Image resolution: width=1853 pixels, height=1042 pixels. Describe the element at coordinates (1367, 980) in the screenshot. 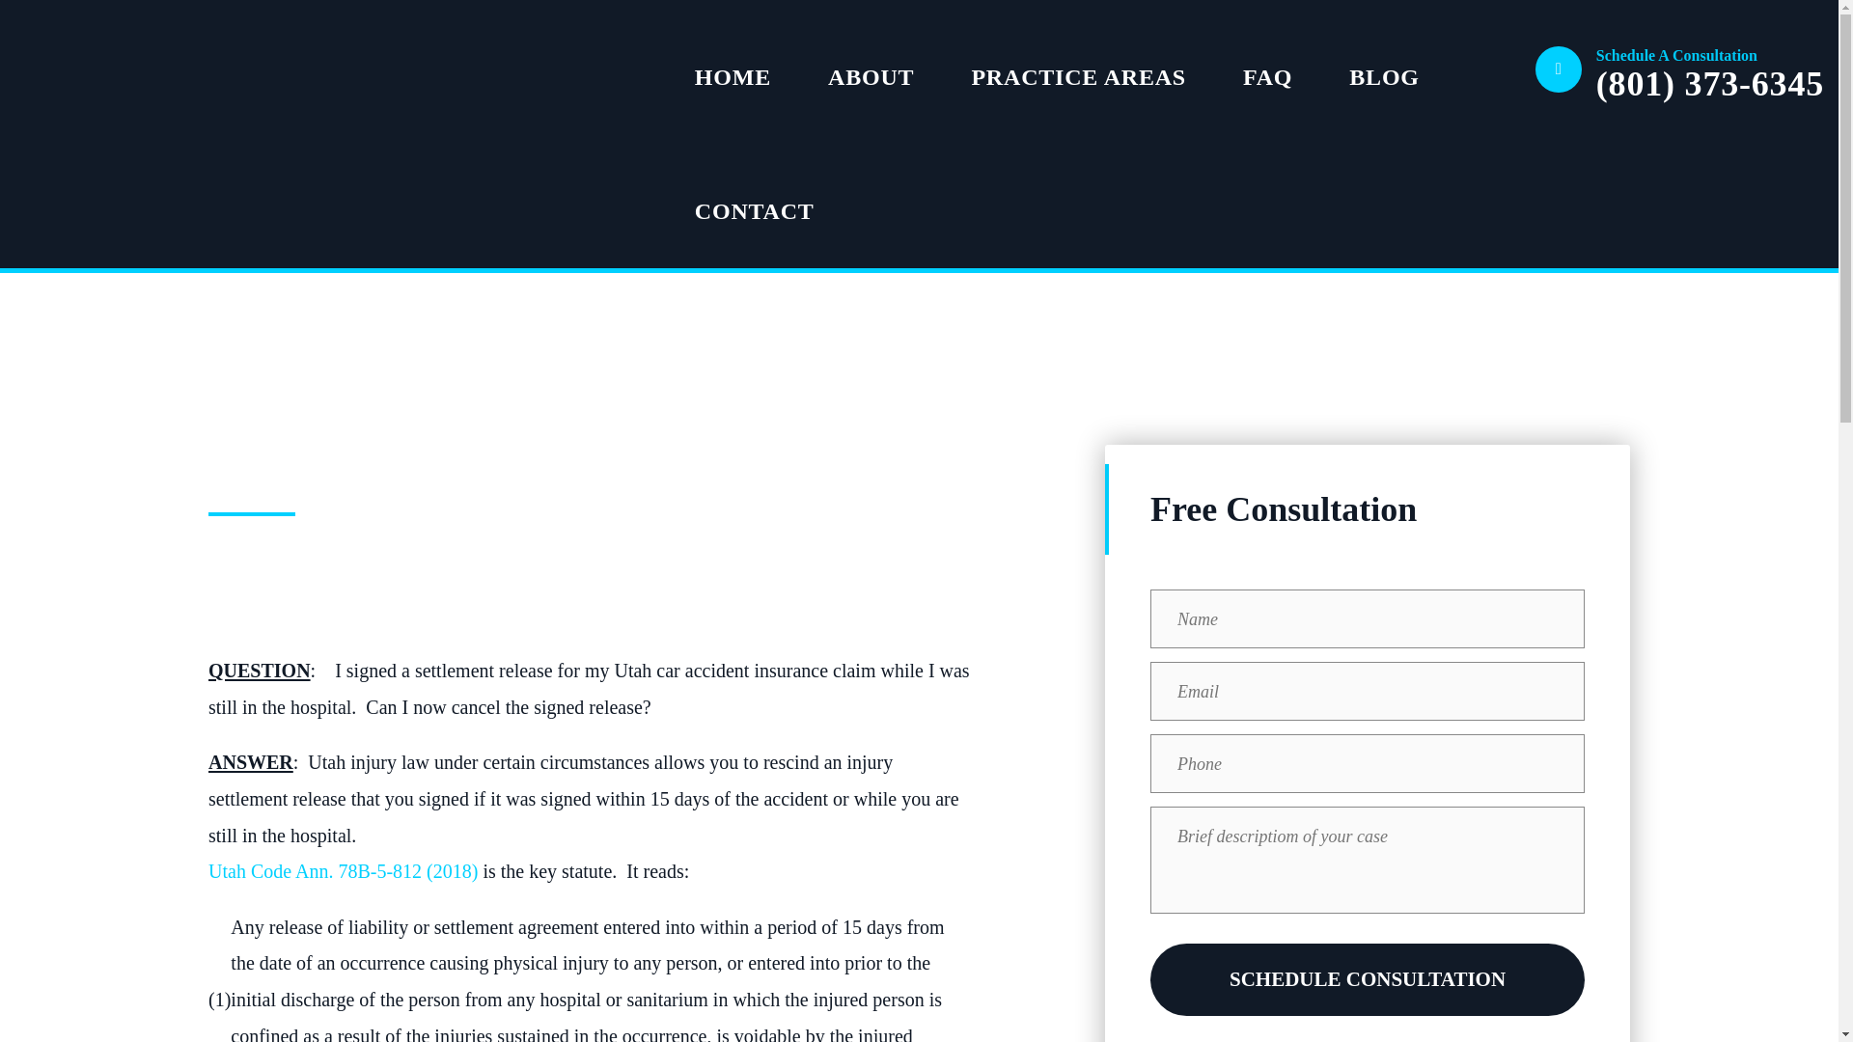

I see `Schedule Consultation` at that location.